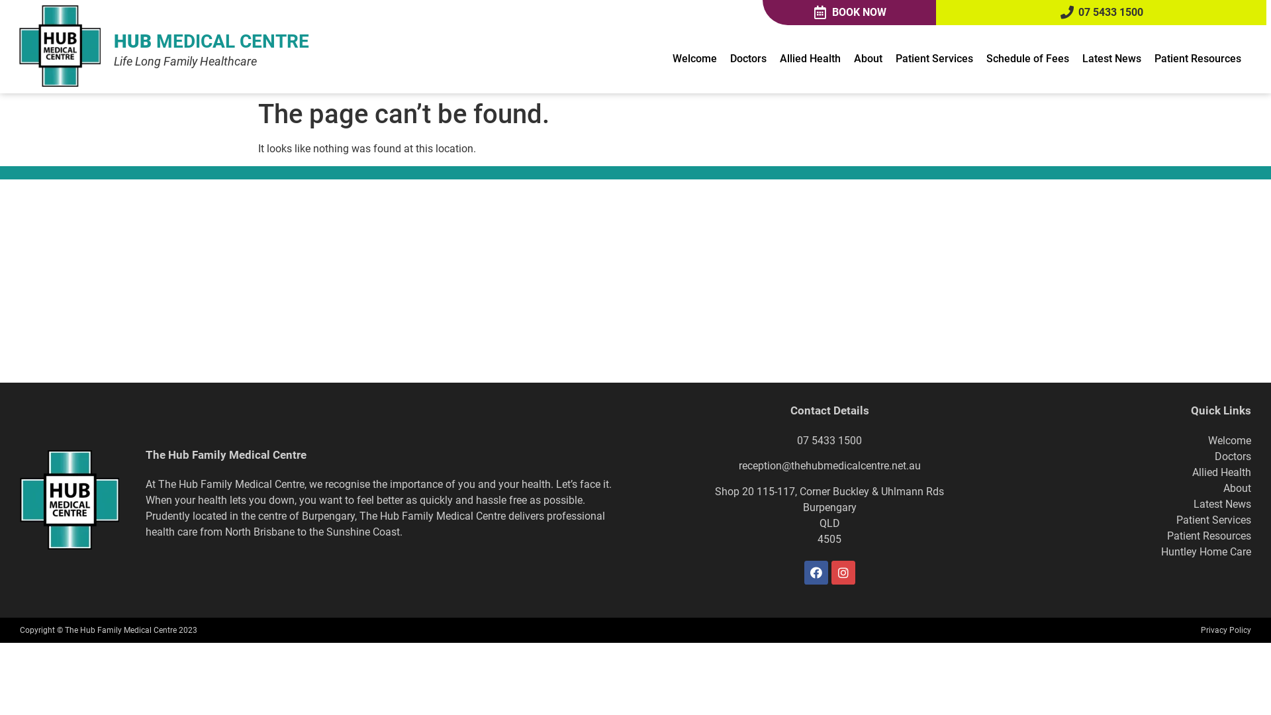  Describe the element at coordinates (1209, 536) in the screenshot. I see `Patient Resources` at that location.